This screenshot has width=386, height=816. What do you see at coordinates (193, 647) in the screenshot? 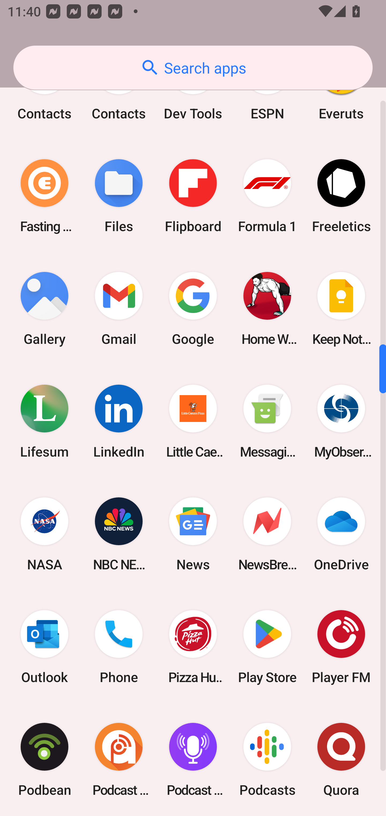
I see `Pizza Hut HK & Macau` at bounding box center [193, 647].